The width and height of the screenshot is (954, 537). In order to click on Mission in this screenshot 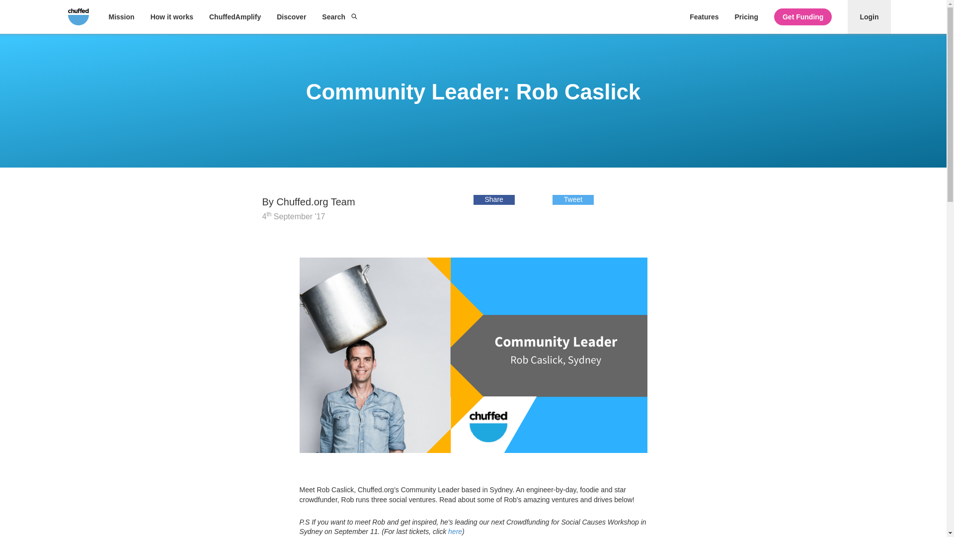, I will do `click(121, 17)`.